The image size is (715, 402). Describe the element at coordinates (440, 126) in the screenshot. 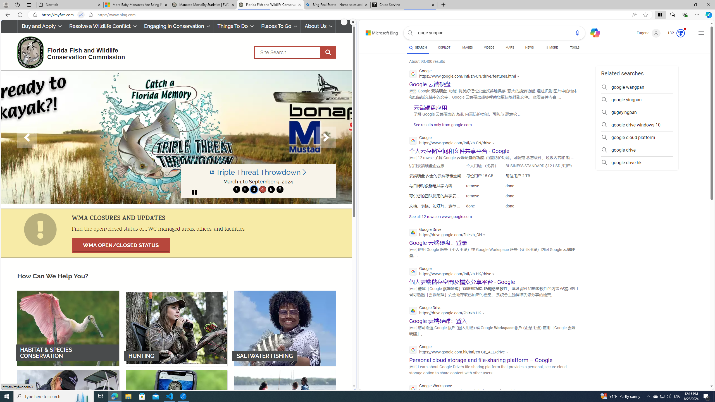

I see `See results only from google.com` at that location.